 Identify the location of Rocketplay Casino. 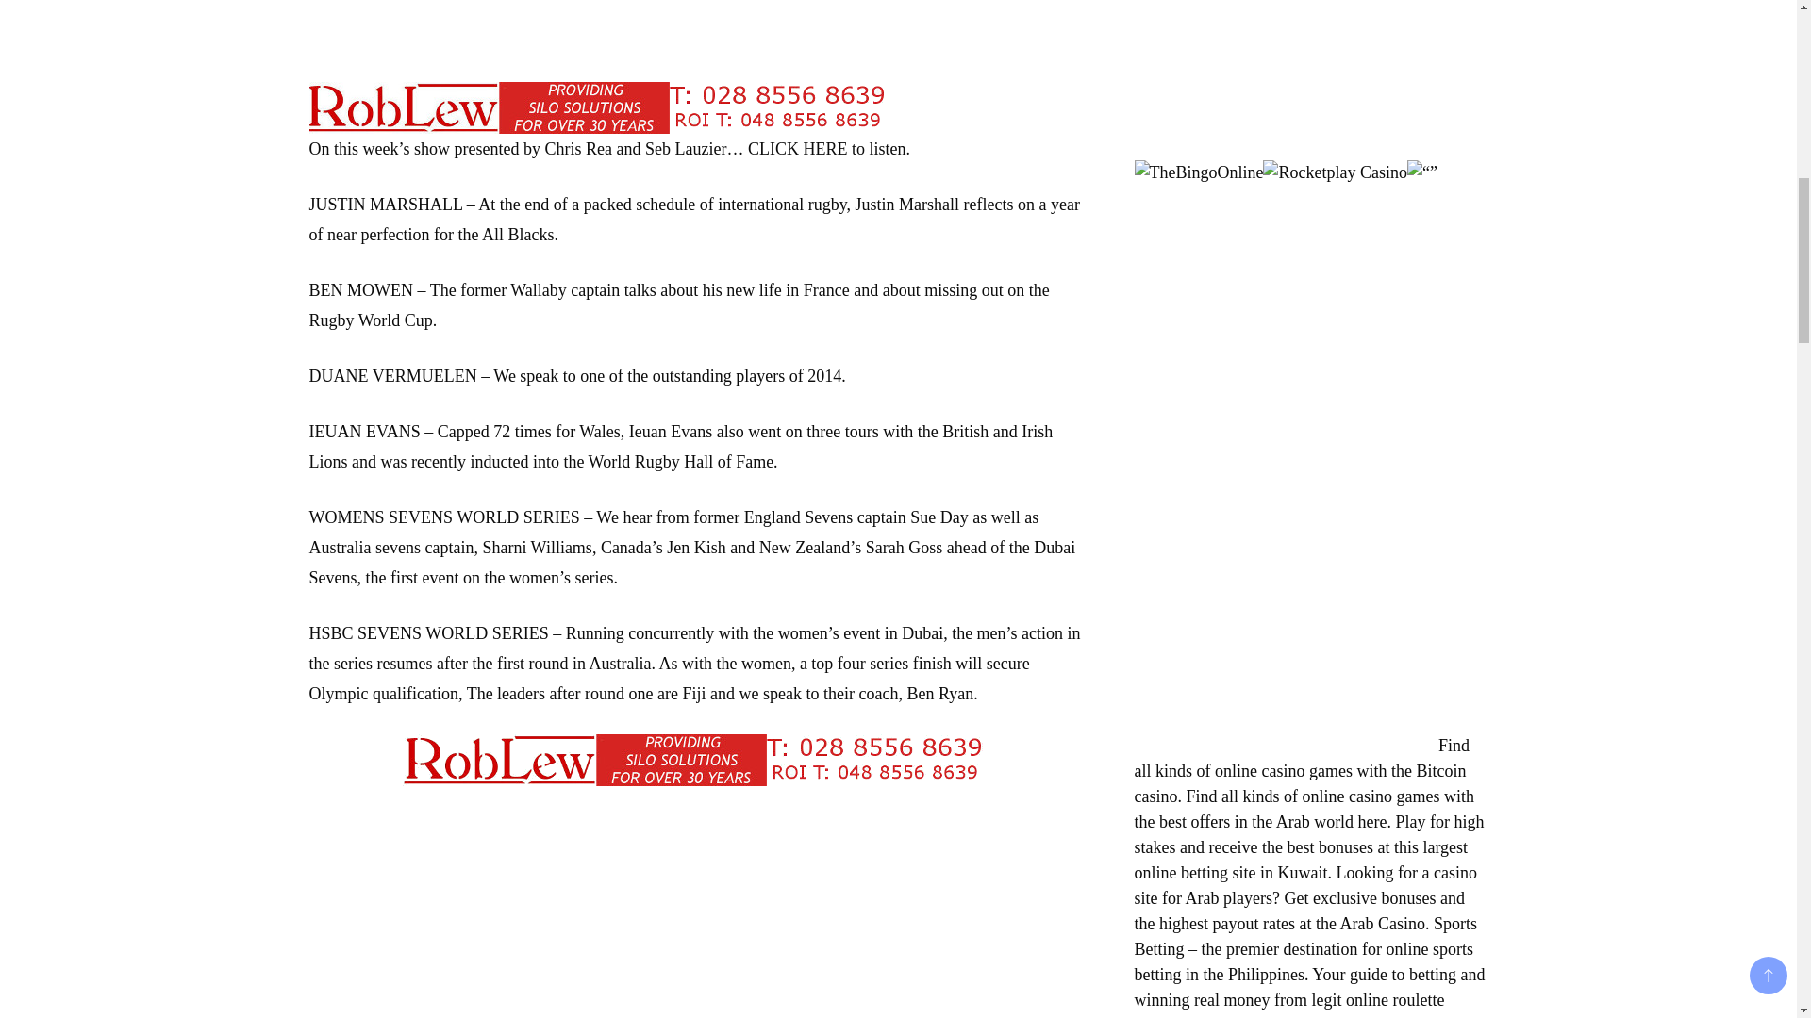
(1334, 172).